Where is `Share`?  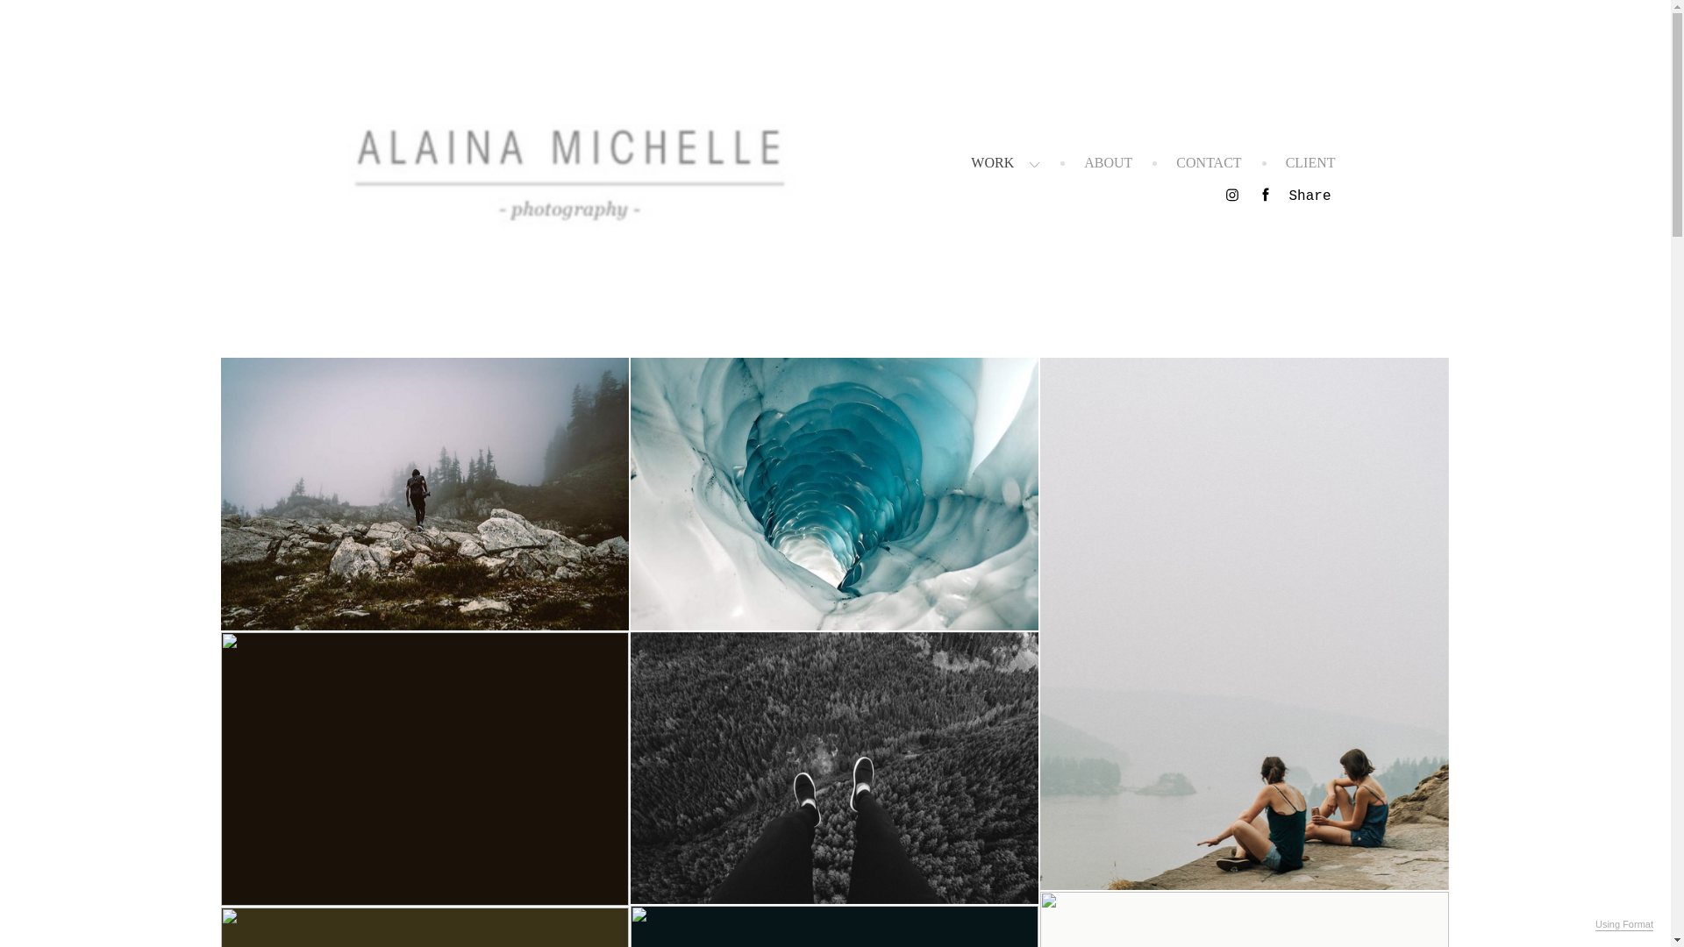
Share is located at coordinates (1309, 196).